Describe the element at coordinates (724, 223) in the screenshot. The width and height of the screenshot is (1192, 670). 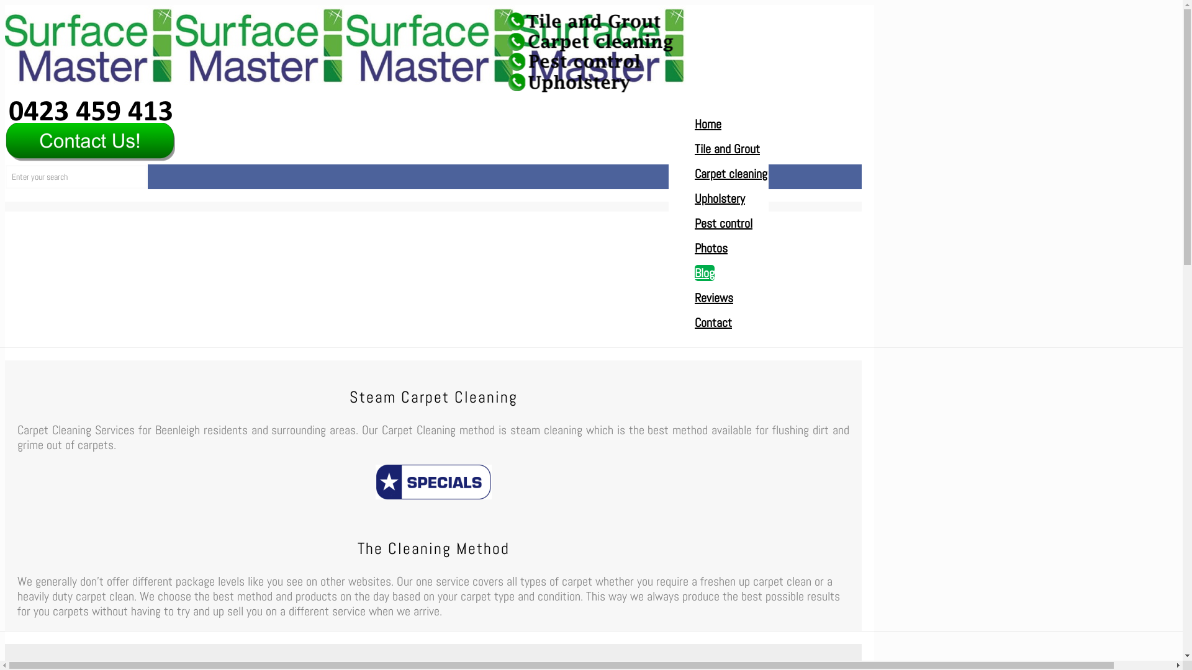
I see `Pest control` at that location.